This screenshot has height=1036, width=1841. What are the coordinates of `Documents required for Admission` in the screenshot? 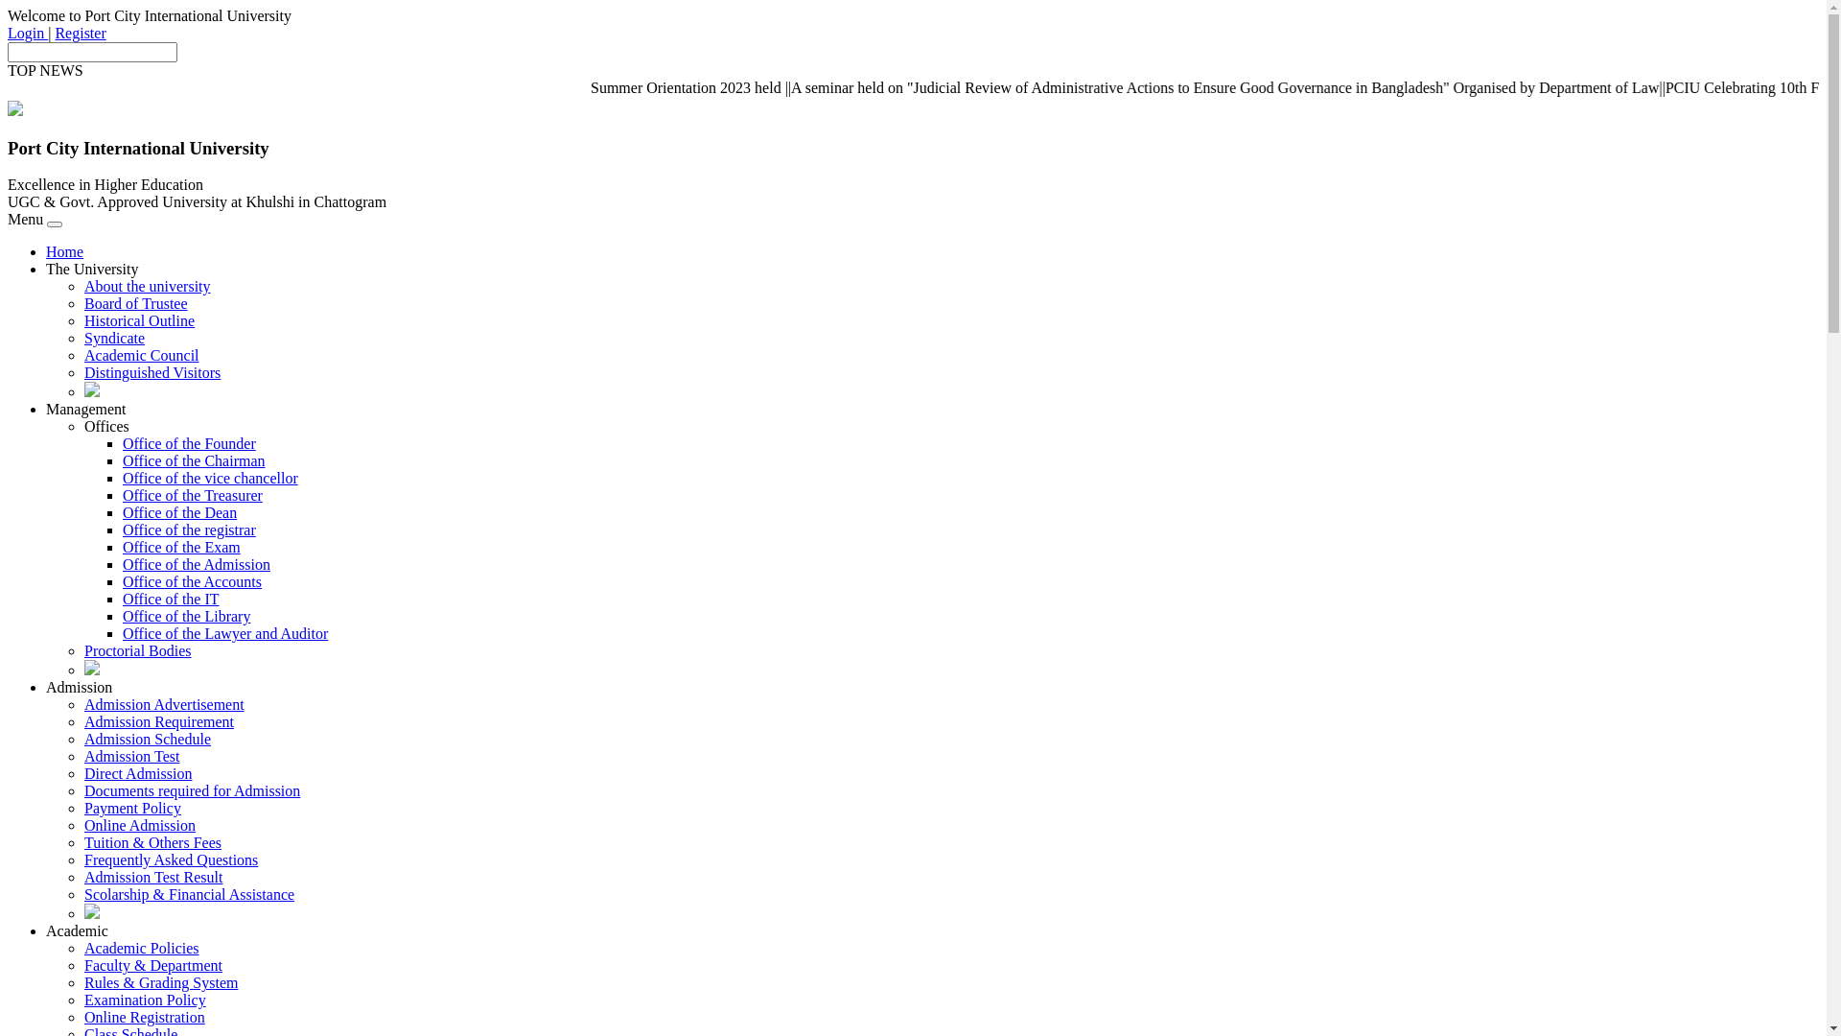 It's located at (192, 790).